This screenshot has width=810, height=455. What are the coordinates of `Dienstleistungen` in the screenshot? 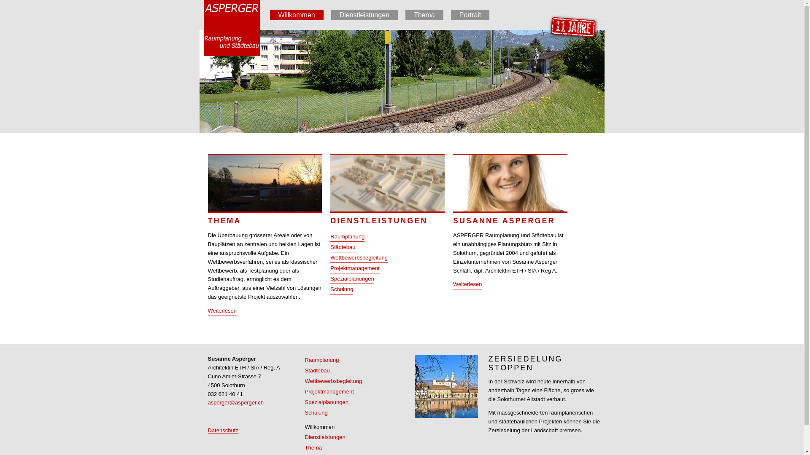 It's located at (364, 15).